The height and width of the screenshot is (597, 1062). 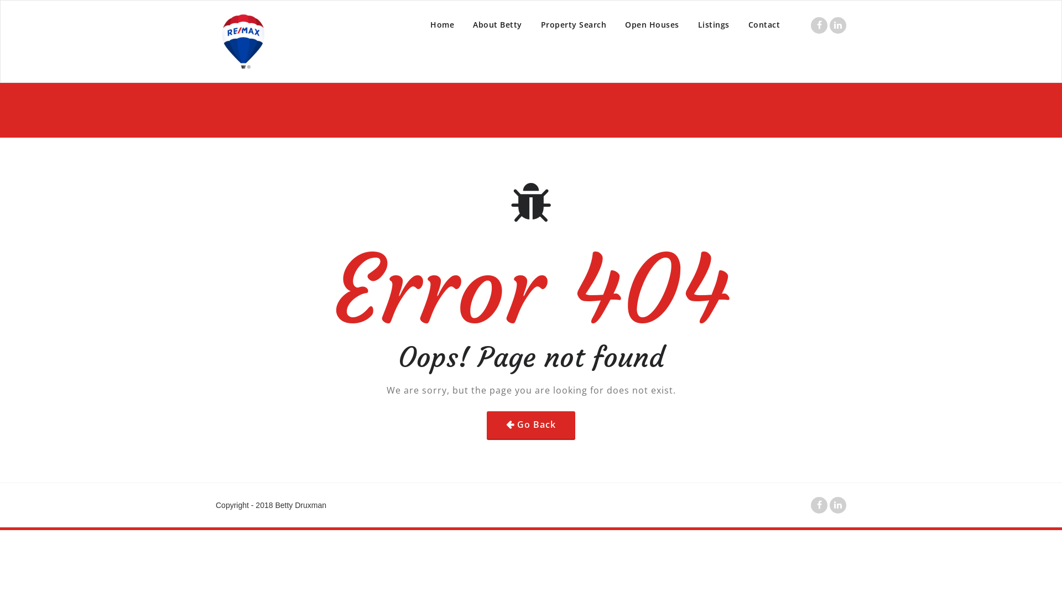 What do you see at coordinates (243, 41) in the screenshot?
I see `Appointment` at bounding box center [243, 41].